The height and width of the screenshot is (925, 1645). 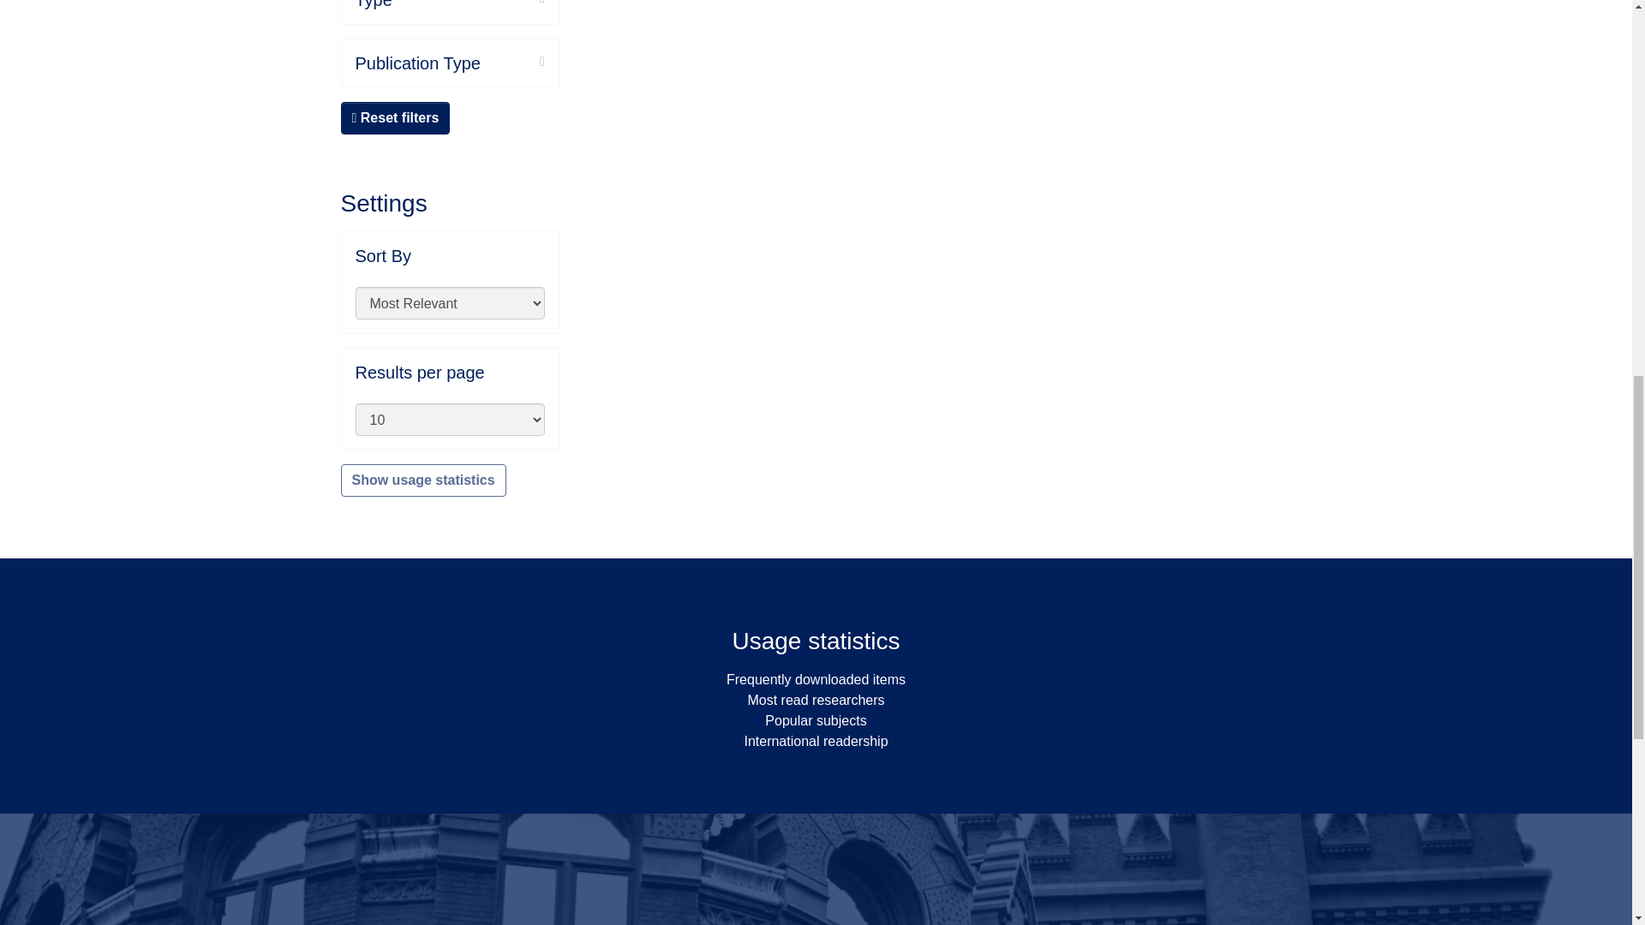 What do you see at coordinates (468, 3) in the screenshot?
I see `Expand filter` at bounding box center [468, 3].